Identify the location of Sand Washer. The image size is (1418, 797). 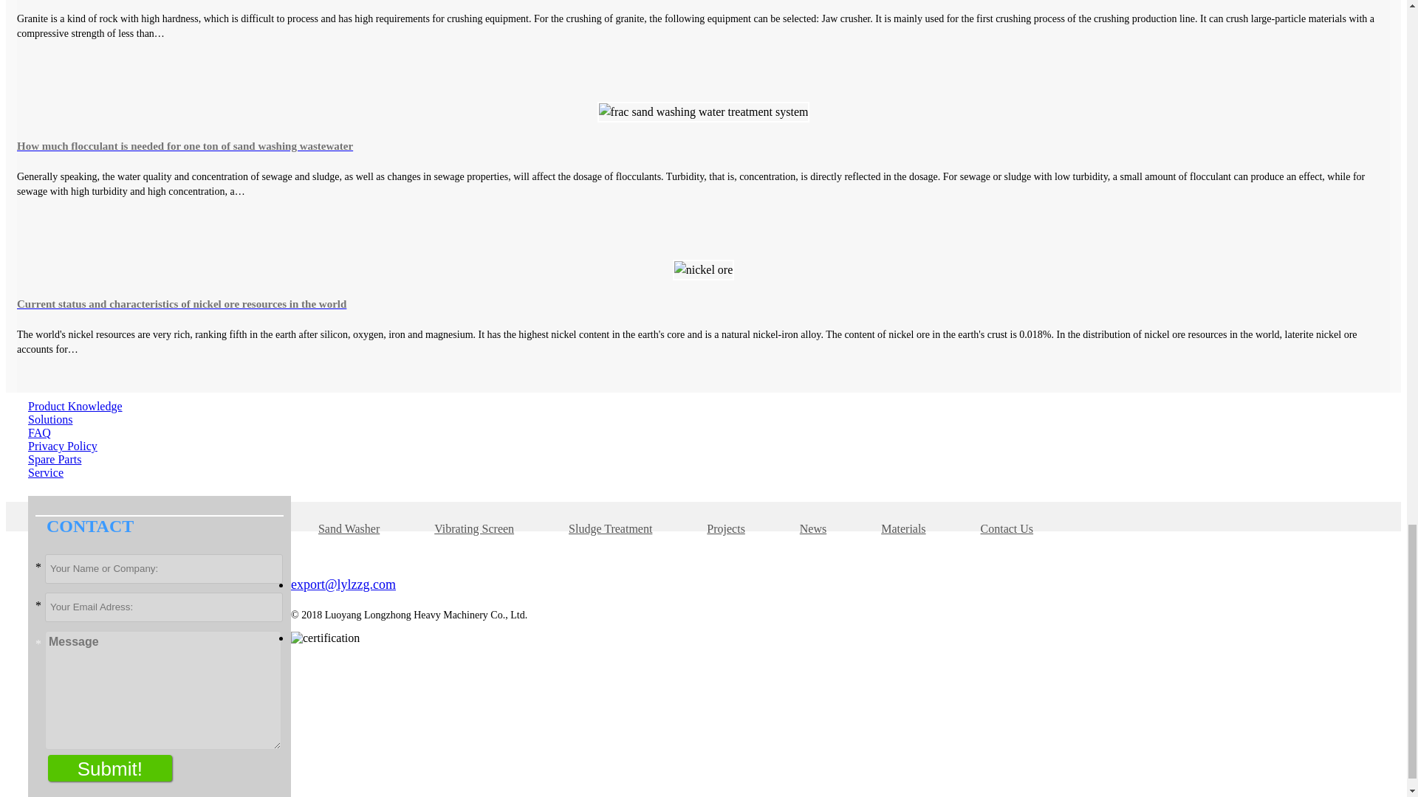
(349, 528).